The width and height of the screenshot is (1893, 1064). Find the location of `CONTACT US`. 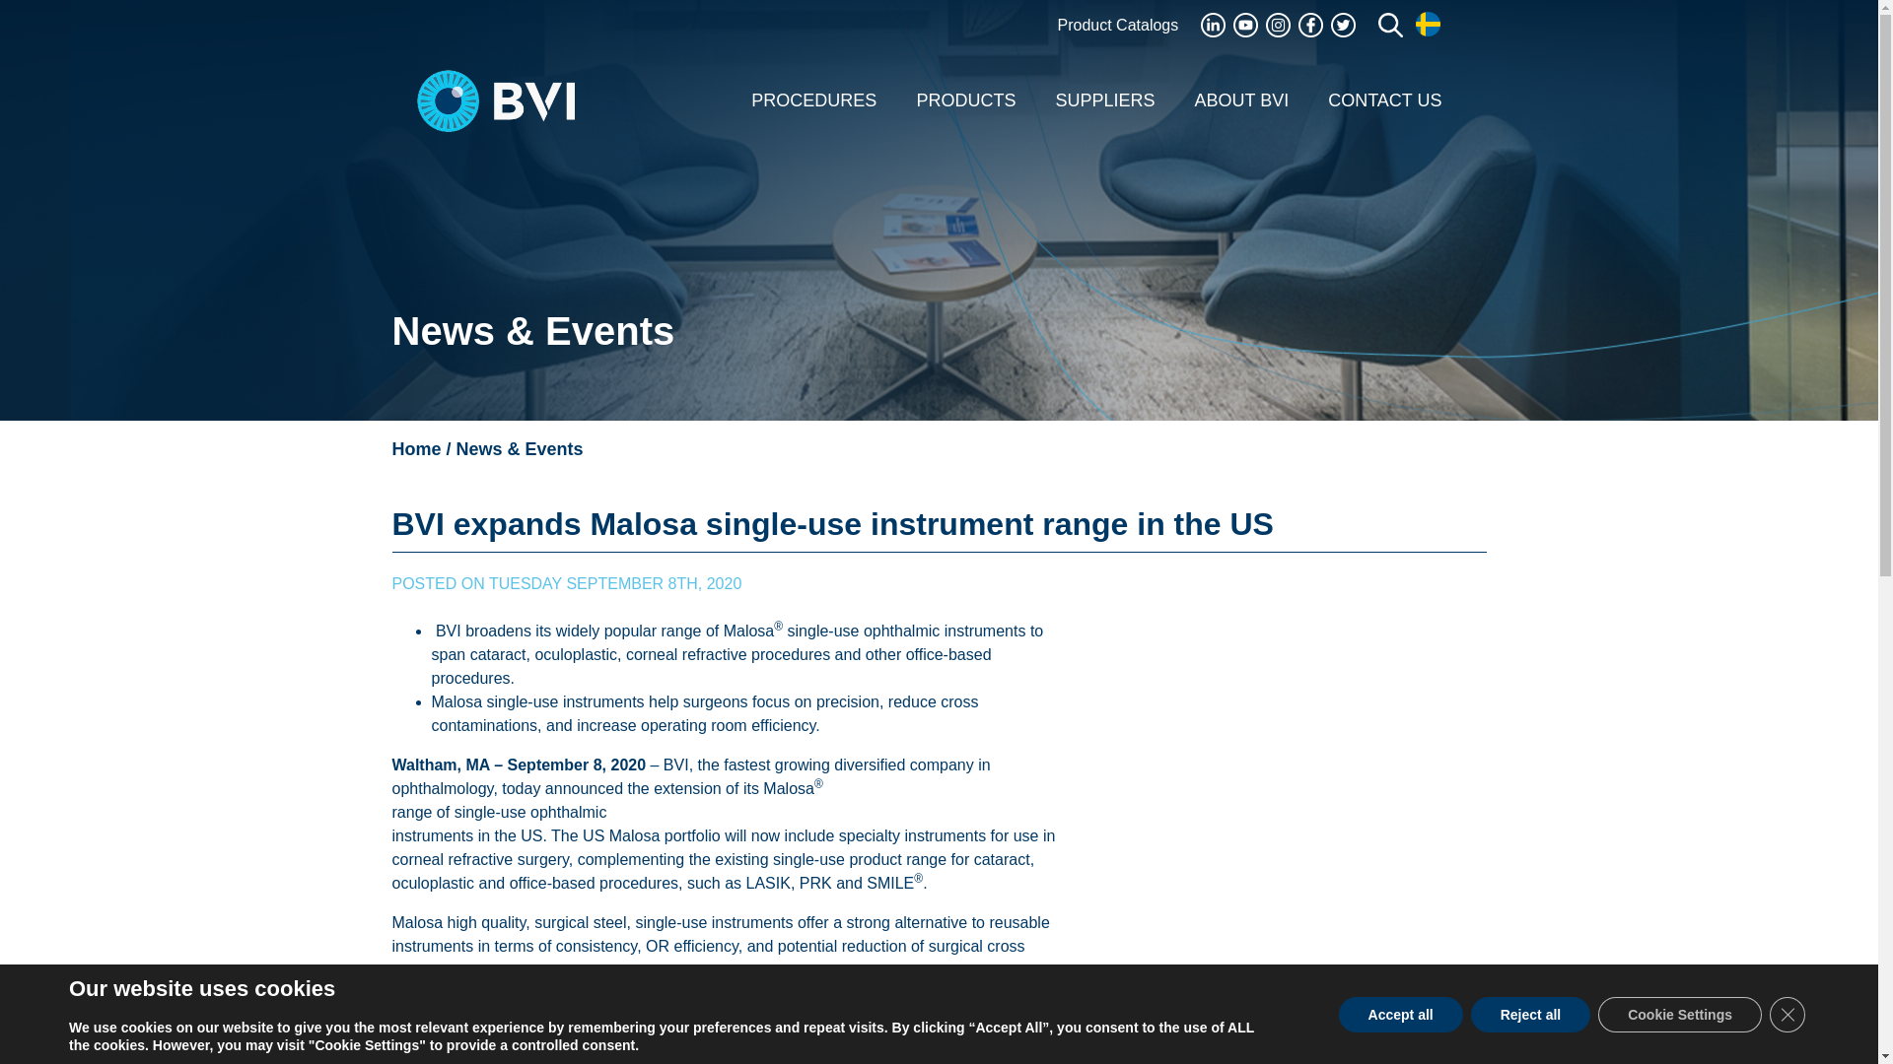

CONTACT US is located at coordinates (1384, 100).